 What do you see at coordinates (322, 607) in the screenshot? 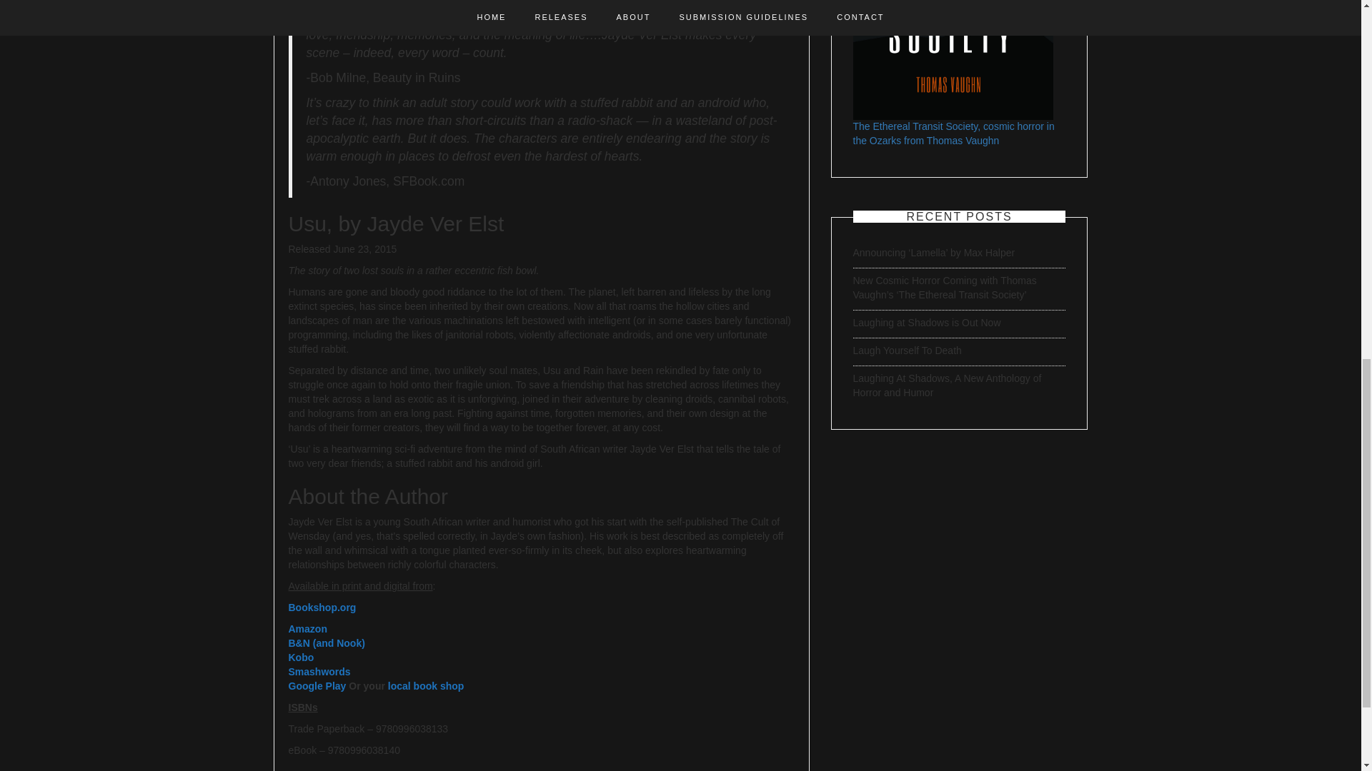
I see `Bookshop.org` at bounding box center [322, 607].